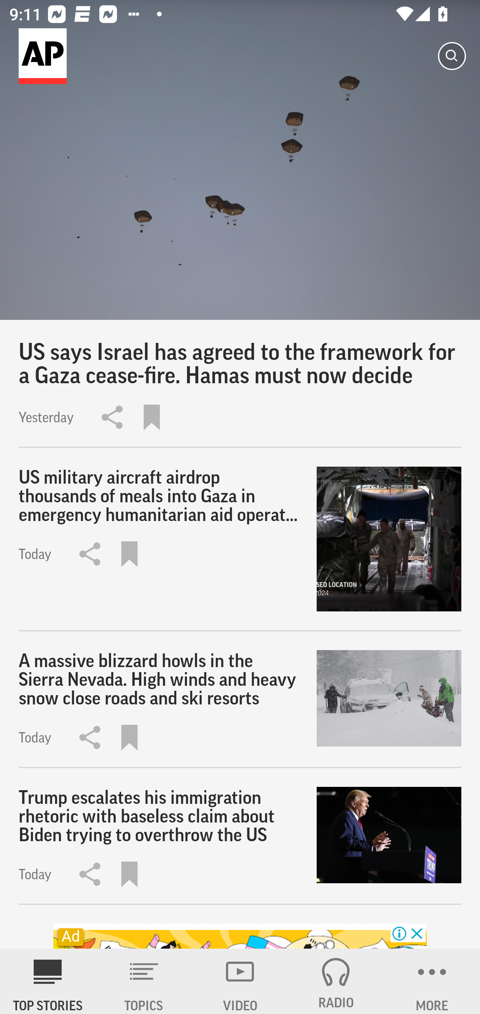 This screenshot has height=1014, width=480. Describe the element at coordinates (336, 981) in the screenshot. I see `RADIO` at that location.